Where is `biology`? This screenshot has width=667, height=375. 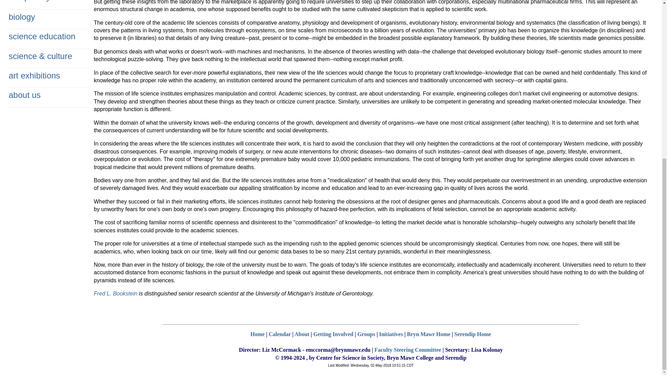
biology is located at coordinates (22, 17).